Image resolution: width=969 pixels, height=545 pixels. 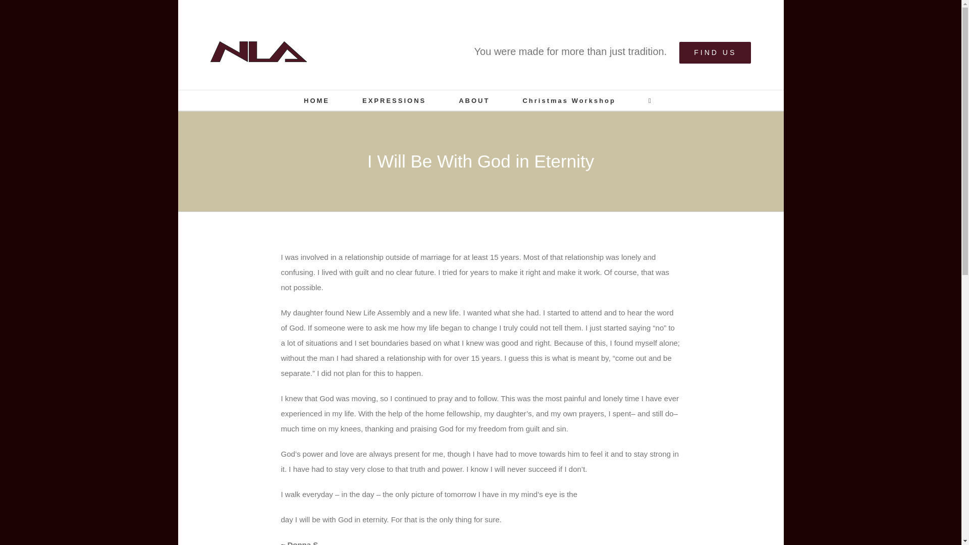 What do you see at coordinates (568, 100) in the screenshot?
I see `Christmas Workshop` at bounding box center [568, 100].